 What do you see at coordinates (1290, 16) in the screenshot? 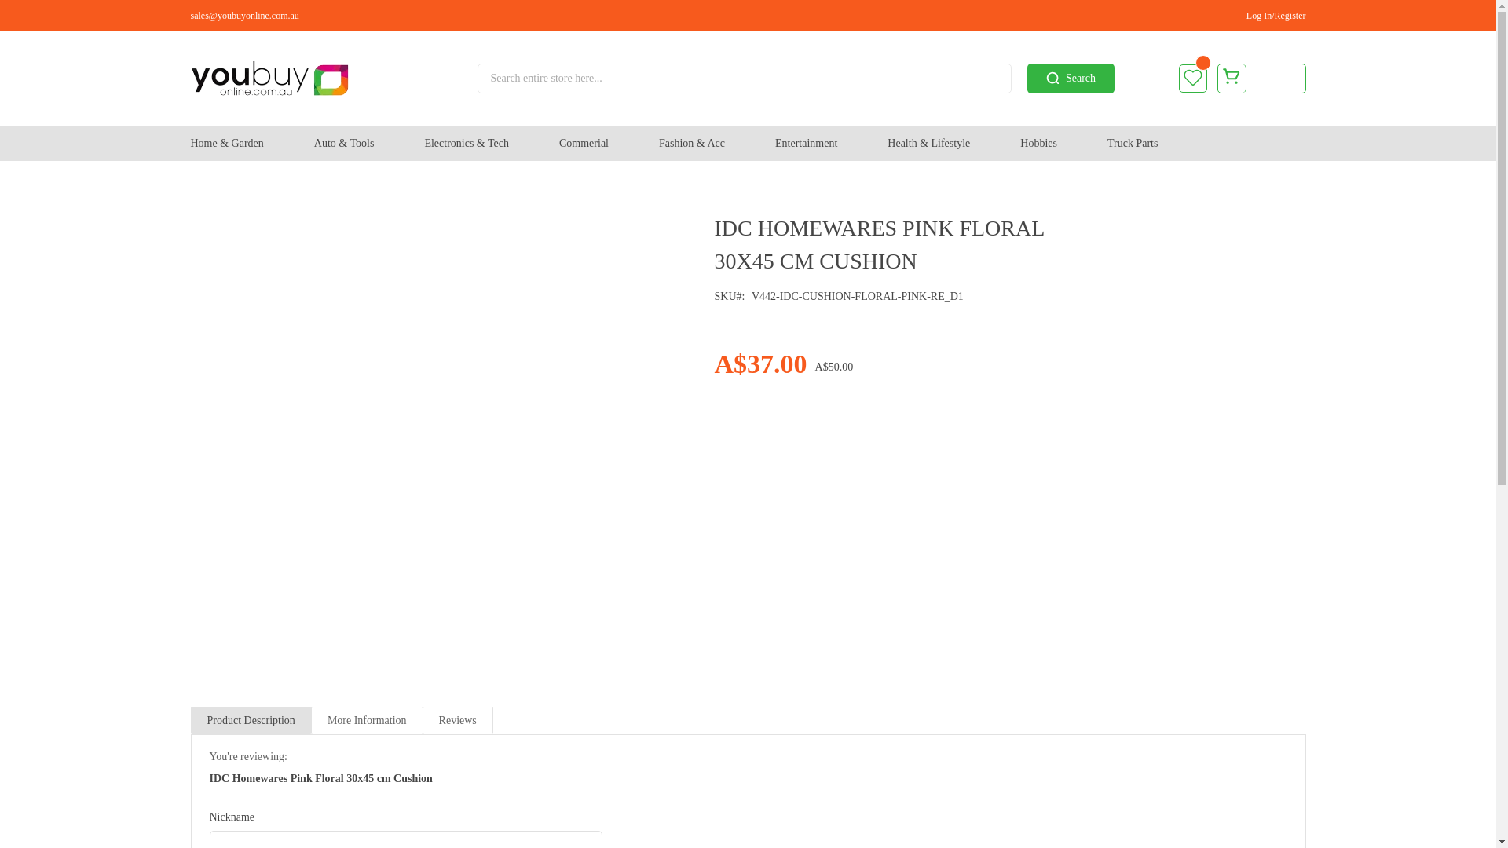
I see `Register` at bounding box center [1290, 16].